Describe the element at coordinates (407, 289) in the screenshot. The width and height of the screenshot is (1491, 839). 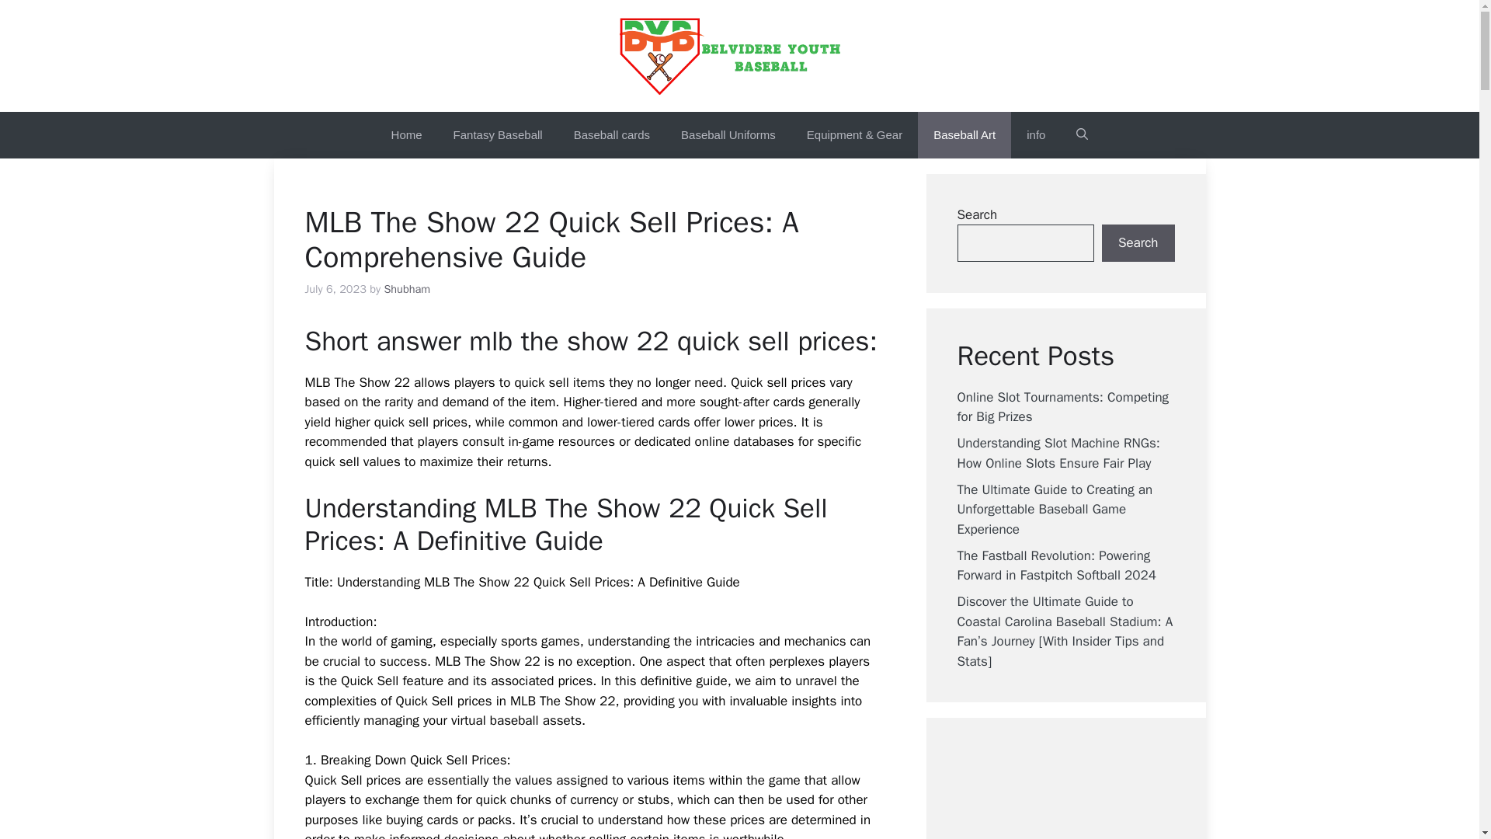
I see `Shubham` at that location.